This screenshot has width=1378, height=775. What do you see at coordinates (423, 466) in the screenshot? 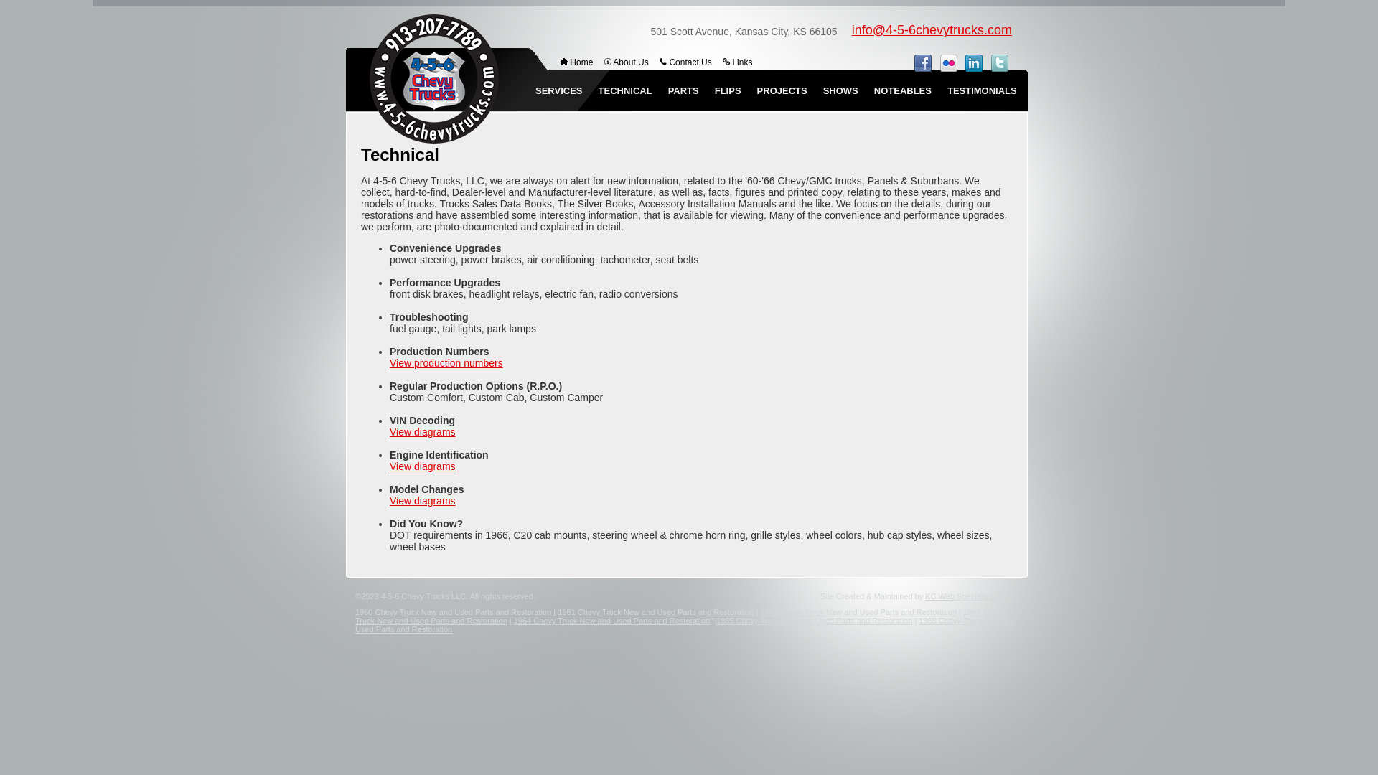
I see `View diagrams` at bounding box center [423, 466].